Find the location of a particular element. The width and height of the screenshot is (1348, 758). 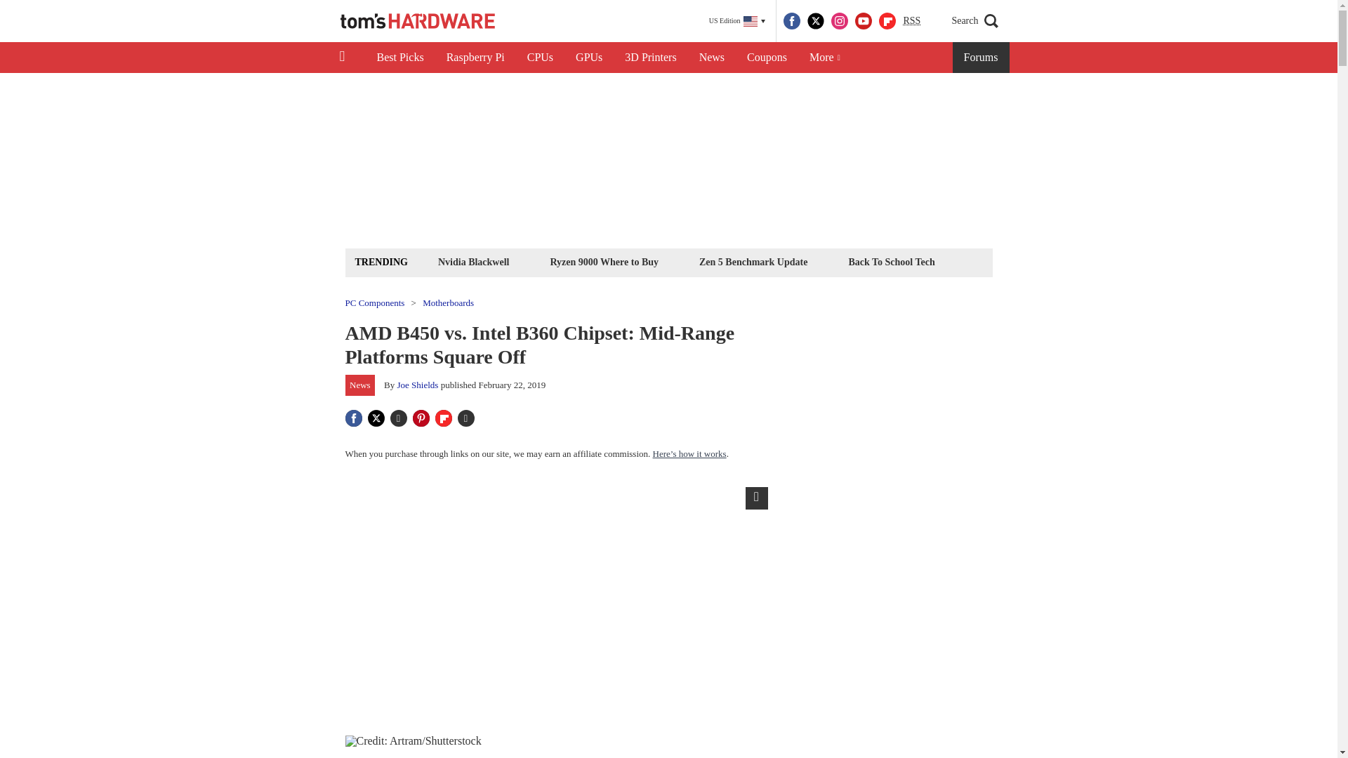

News is located at coordinates (712, 58).